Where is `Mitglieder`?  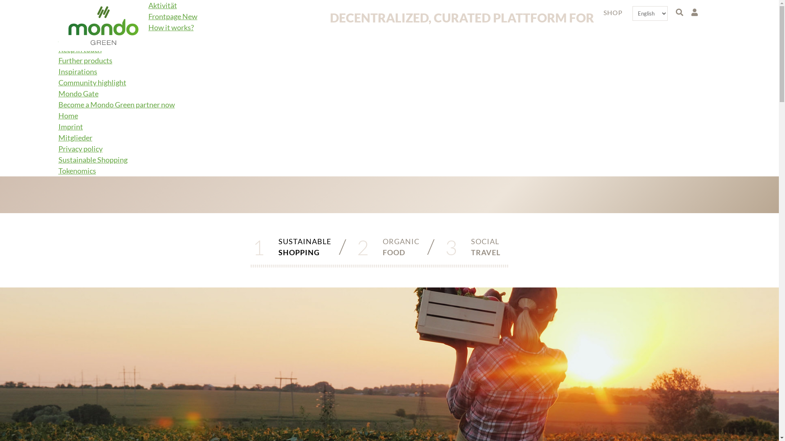 Mitglieder is located at coordinates (75, 138).